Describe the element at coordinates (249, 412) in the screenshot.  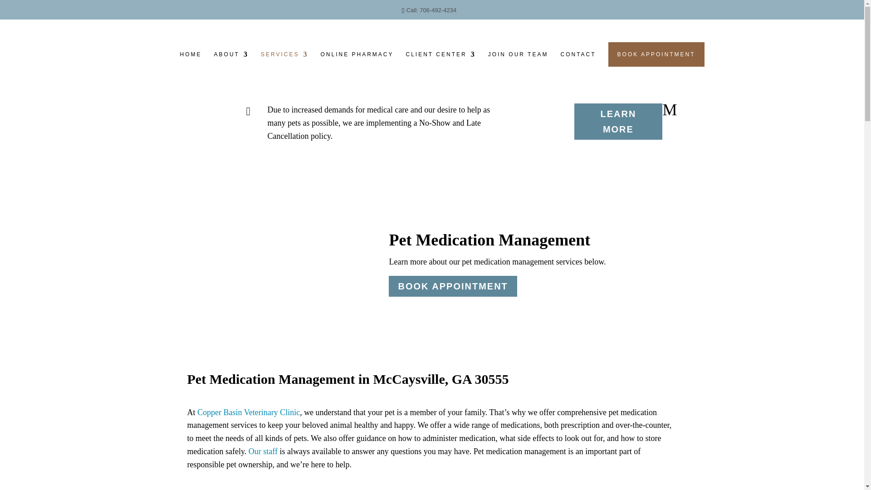
I see `Copper Basin Veterinary Clinic` at that location.